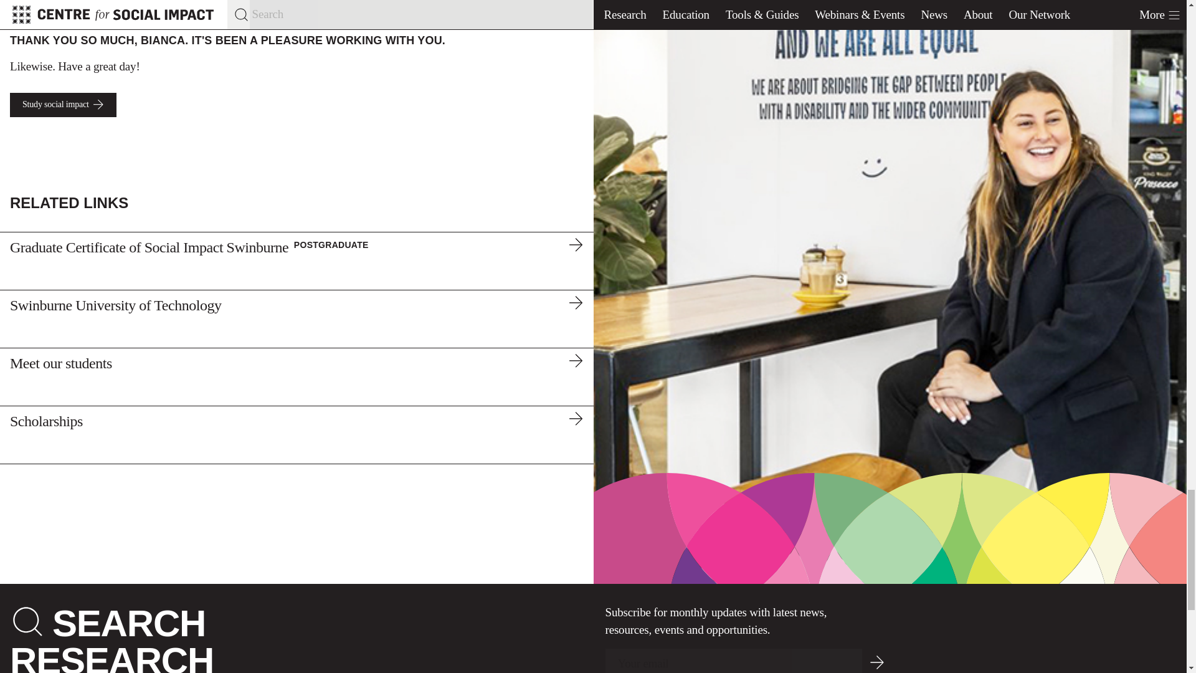  What do you see at coordinates (297, 319) in the screenshot?
I see `Swinburne University of Technology` at bounding box center [297, 319].